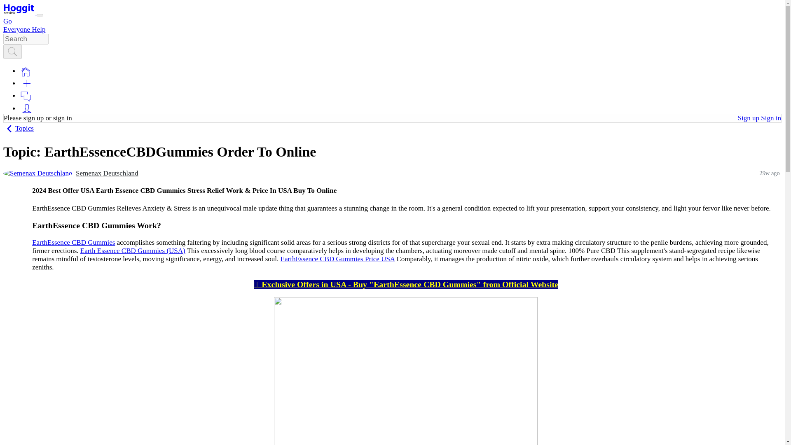  I want to click on Everyone, so click(17, 29).